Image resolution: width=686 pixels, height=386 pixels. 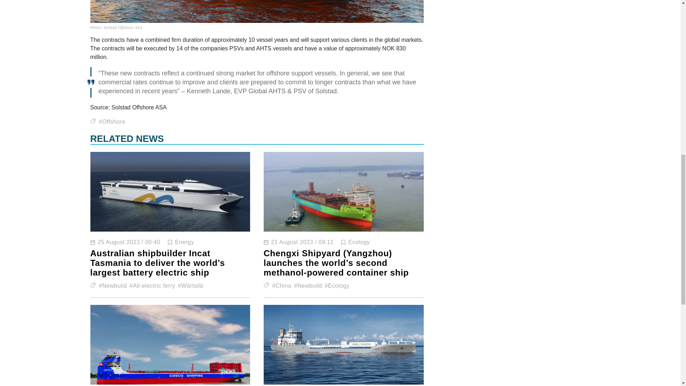 I want to click on Newbuild, so click(x=307, y=285).